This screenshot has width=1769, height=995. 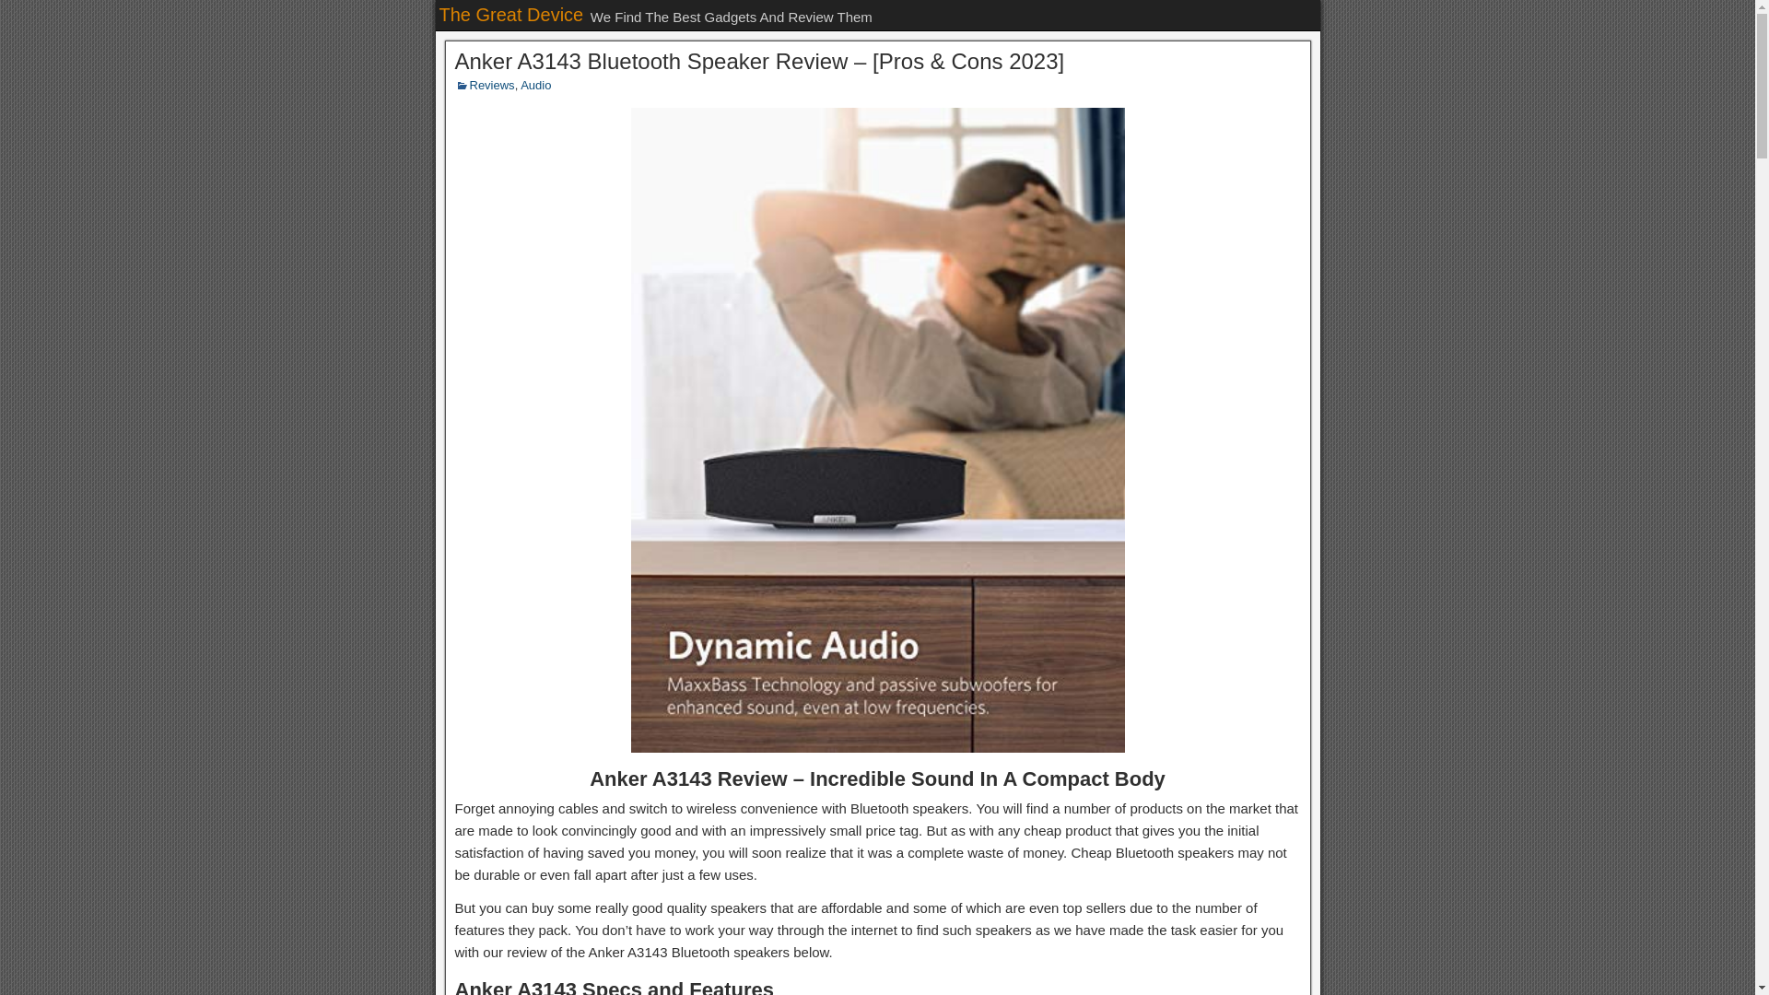 What do you see at coordinates (534, 85) in the screenshot?
I see `Audio` at bounding box center [534, 85].